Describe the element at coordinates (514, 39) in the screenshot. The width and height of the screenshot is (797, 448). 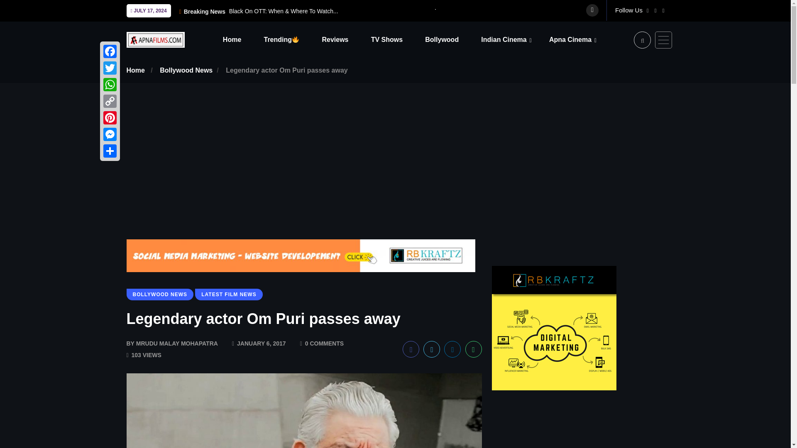
I see `Indian Cinema` at that location.